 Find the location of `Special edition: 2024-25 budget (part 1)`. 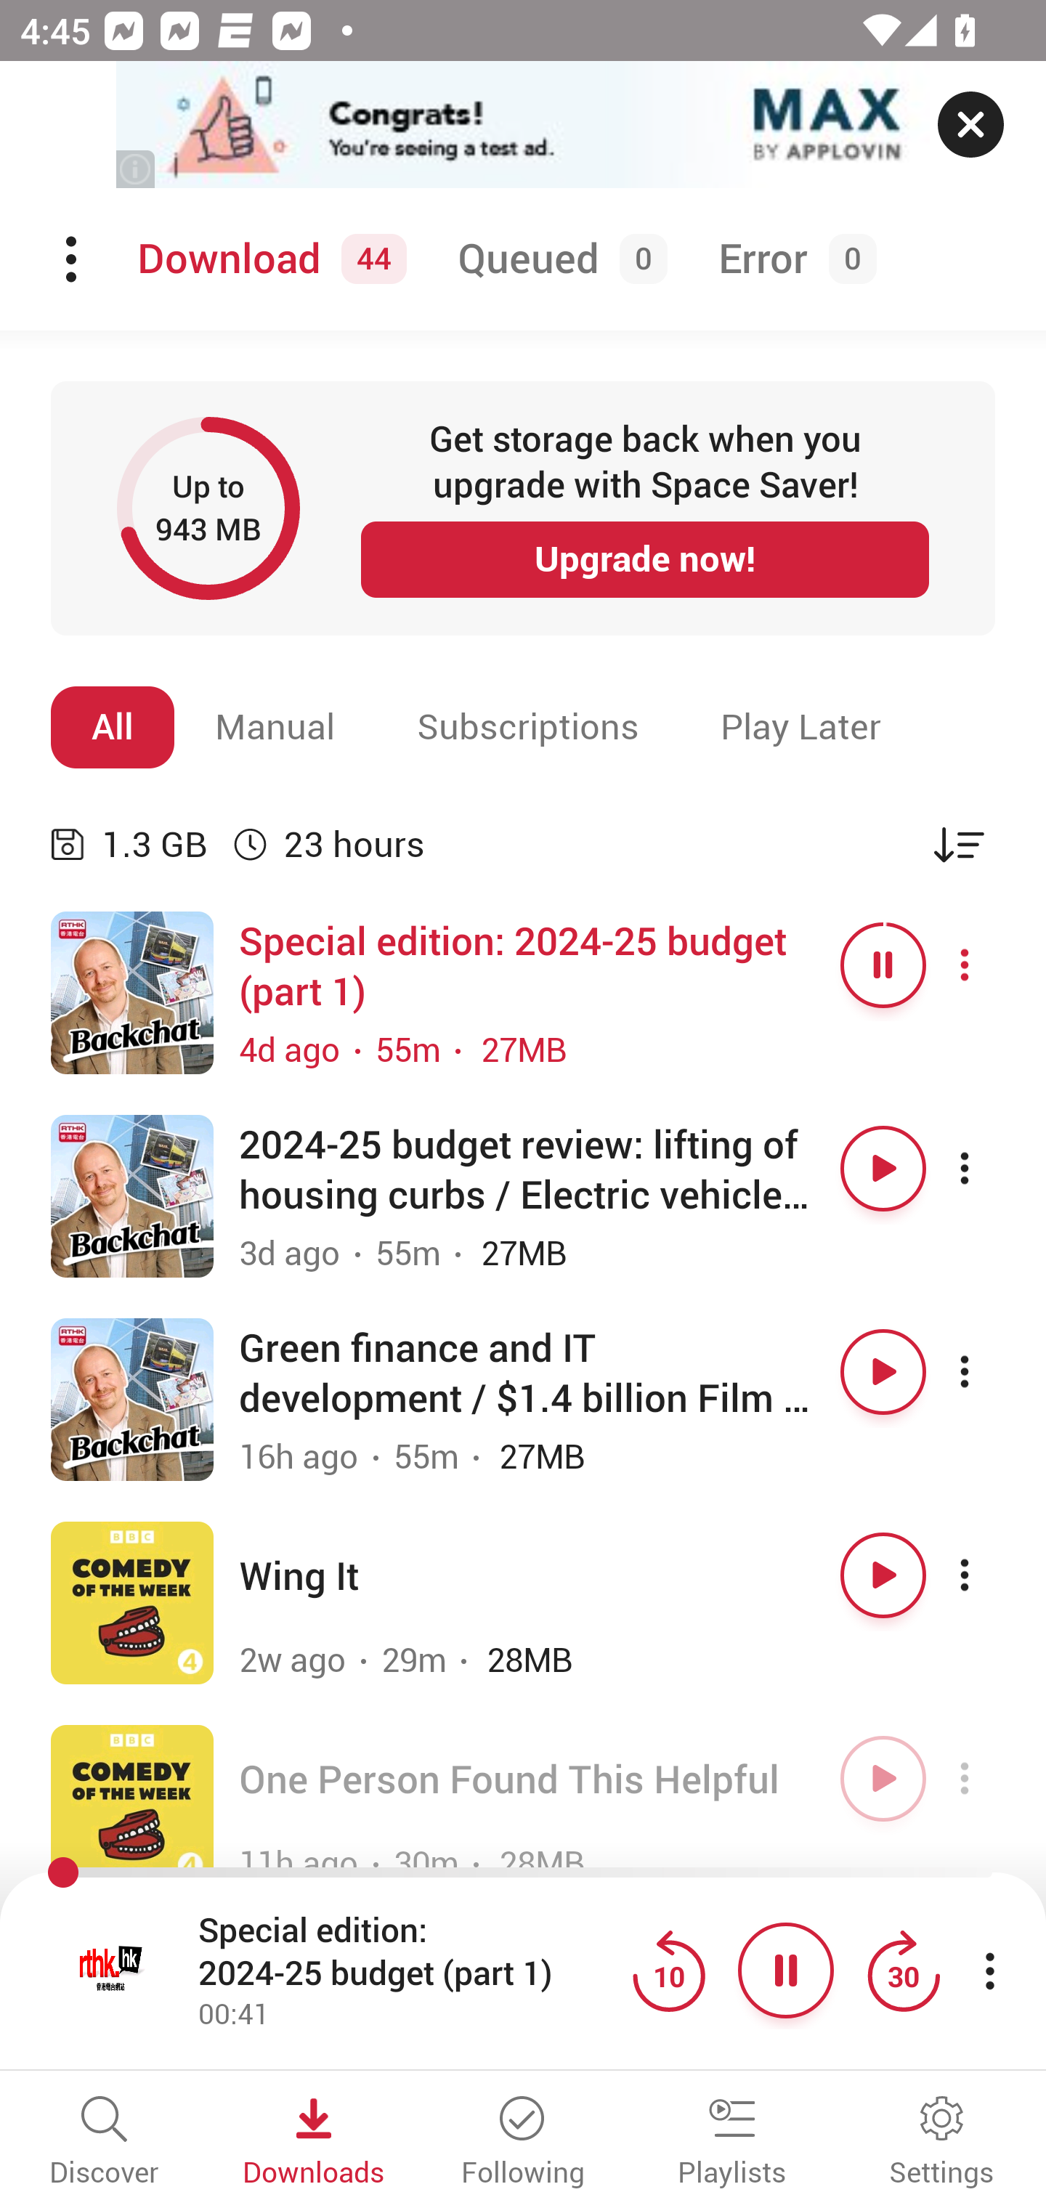

Special edition: 2024-25 budget (part 1) is located at coordinates (408, 1952).